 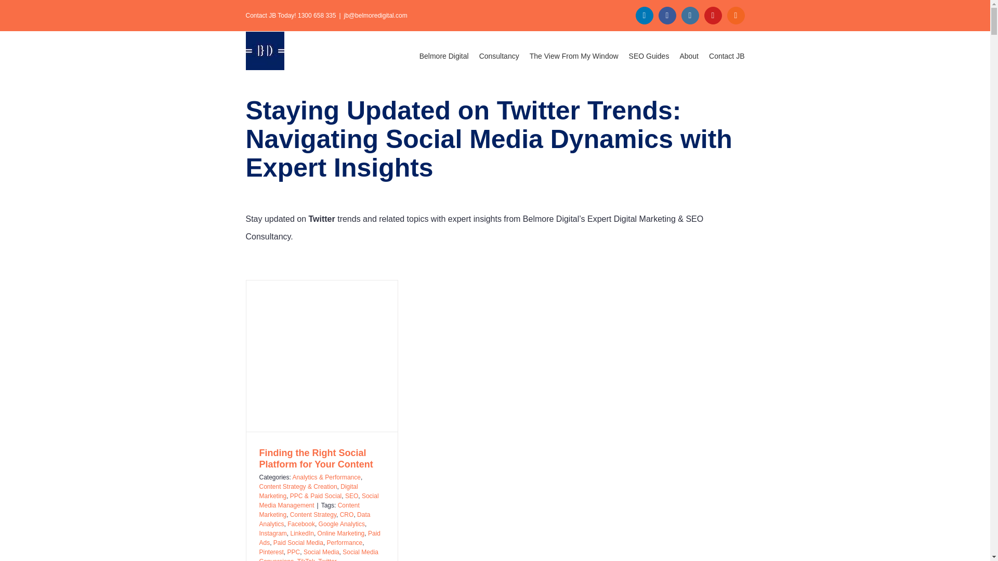 What do you see at coordinates (736, 16) in the screenshot?
I see `Rss` at bounding box center [736, 16].